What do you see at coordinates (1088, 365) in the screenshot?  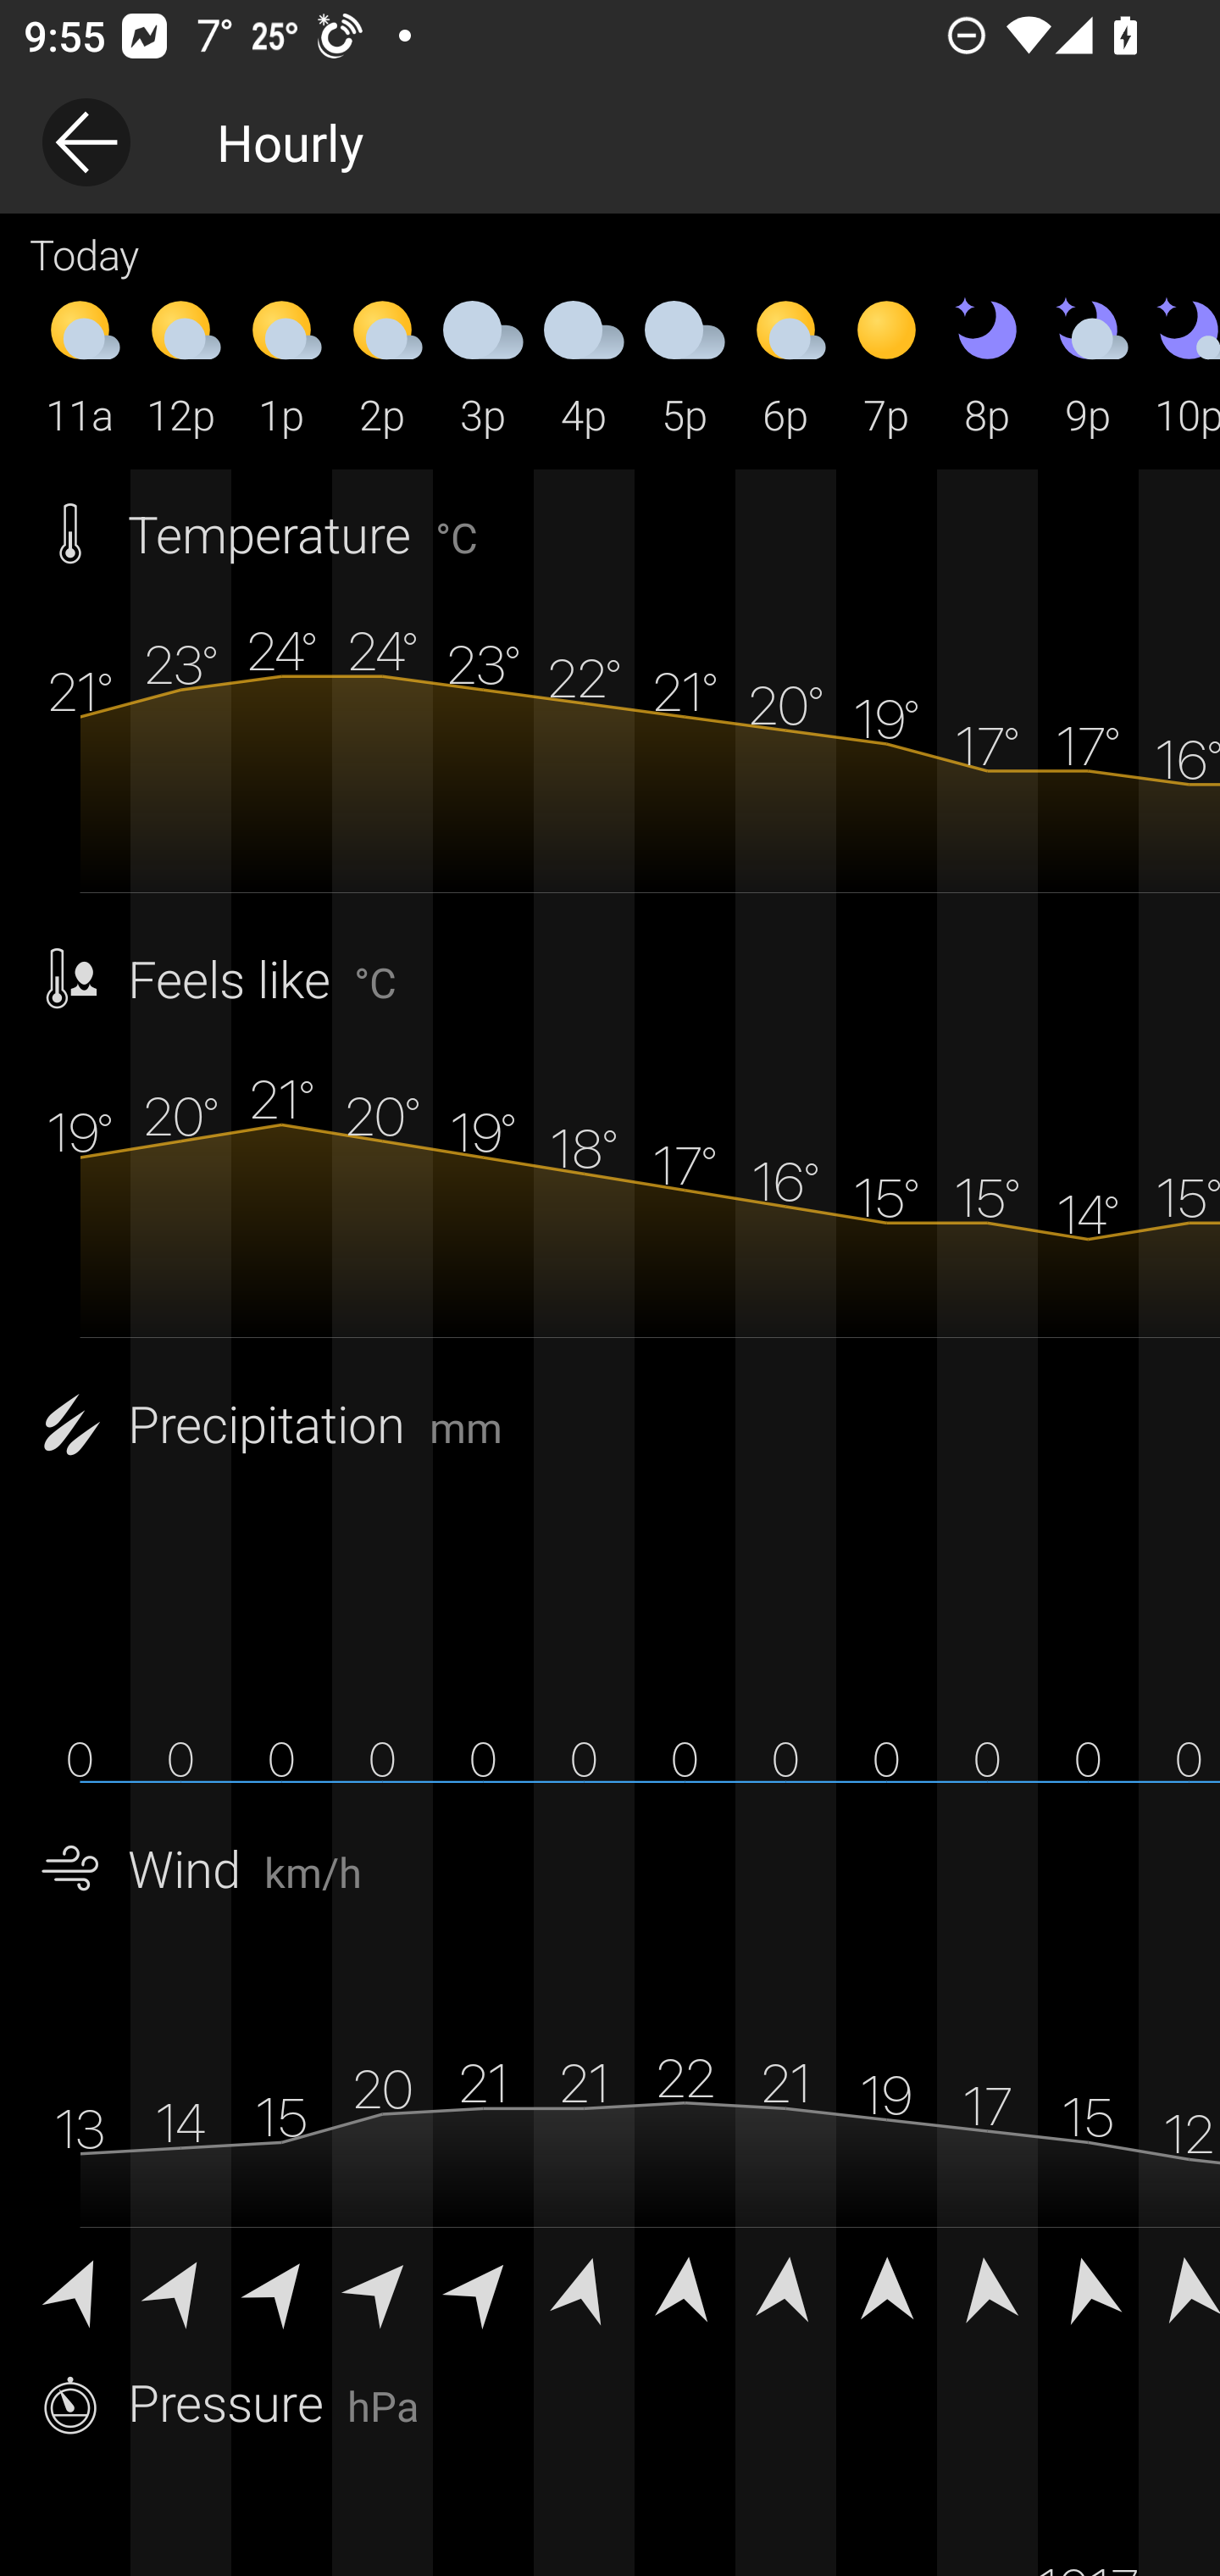 I see `9p` at bounding box center [1088, 365].